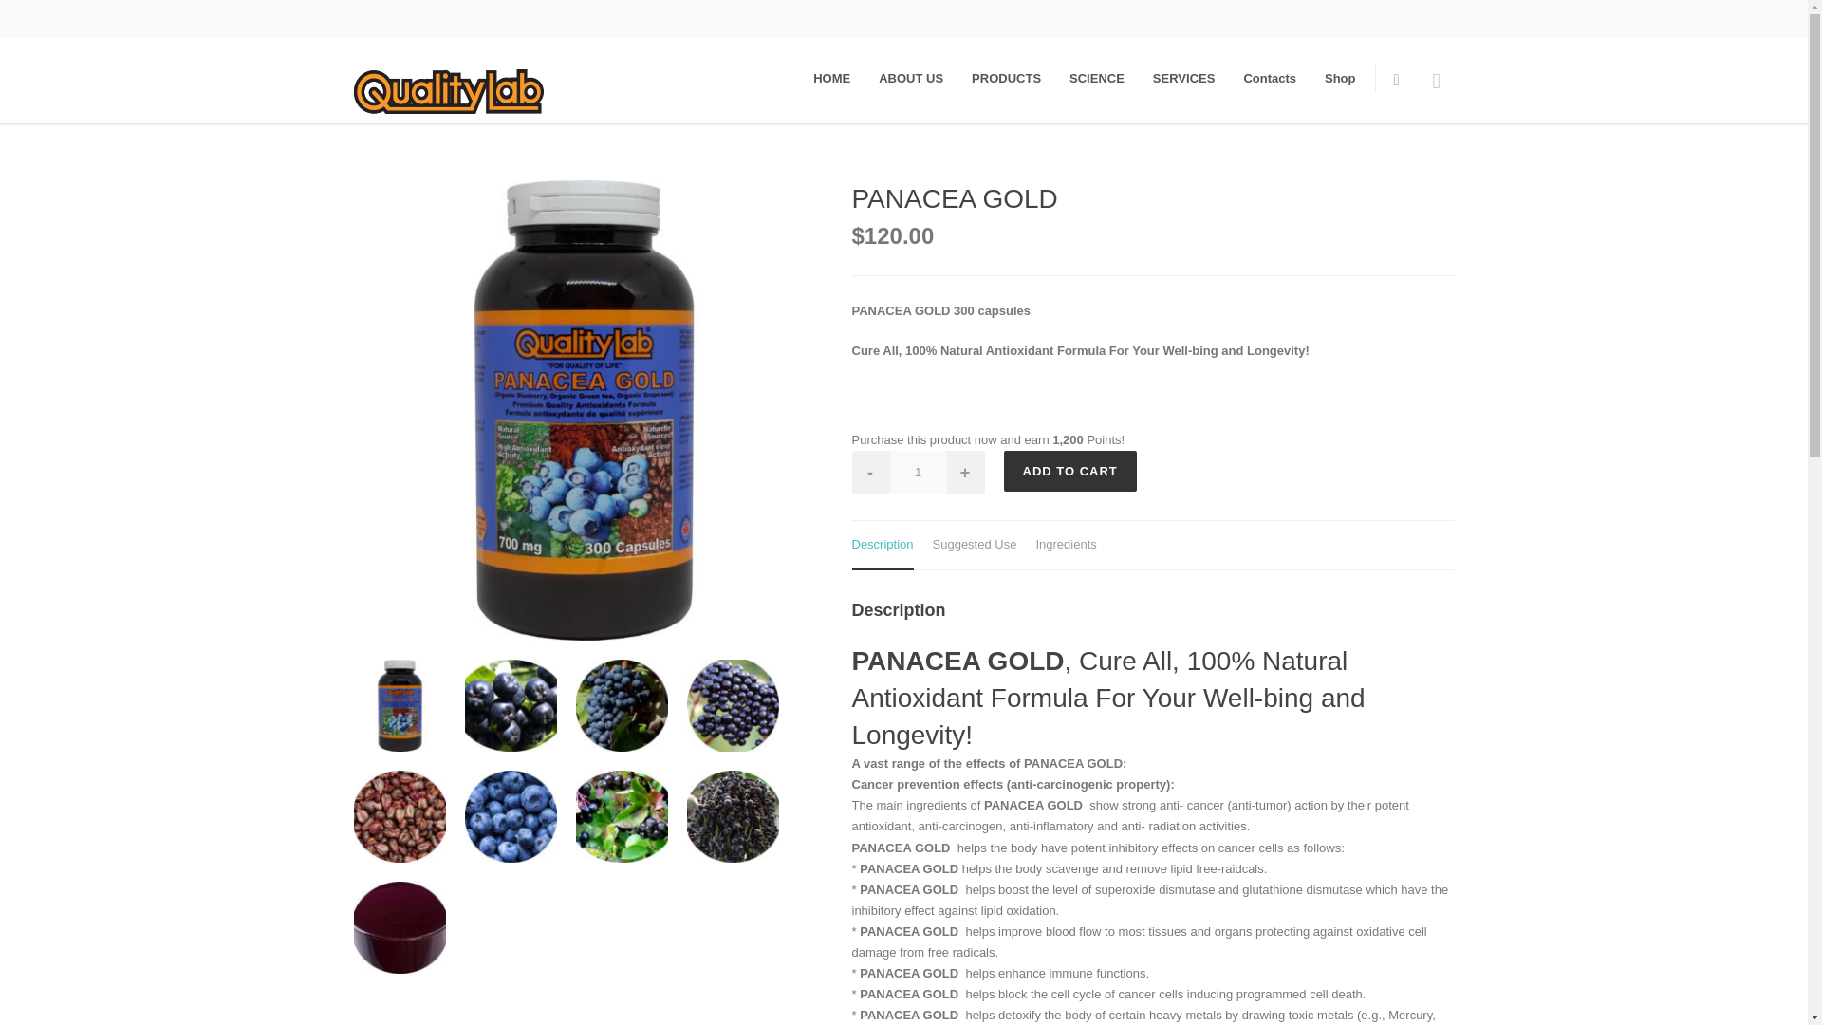  What do you see at coordinates (621, 816) in the screenshot?
I see `ar2-copy` at bounding box center [621, 816].